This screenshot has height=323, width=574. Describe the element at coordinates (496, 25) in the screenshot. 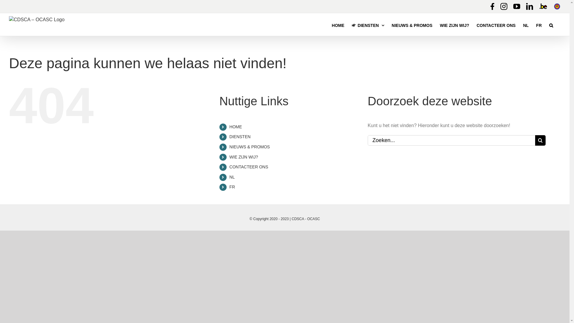

I see `CONTACTEER ONS` at that location.